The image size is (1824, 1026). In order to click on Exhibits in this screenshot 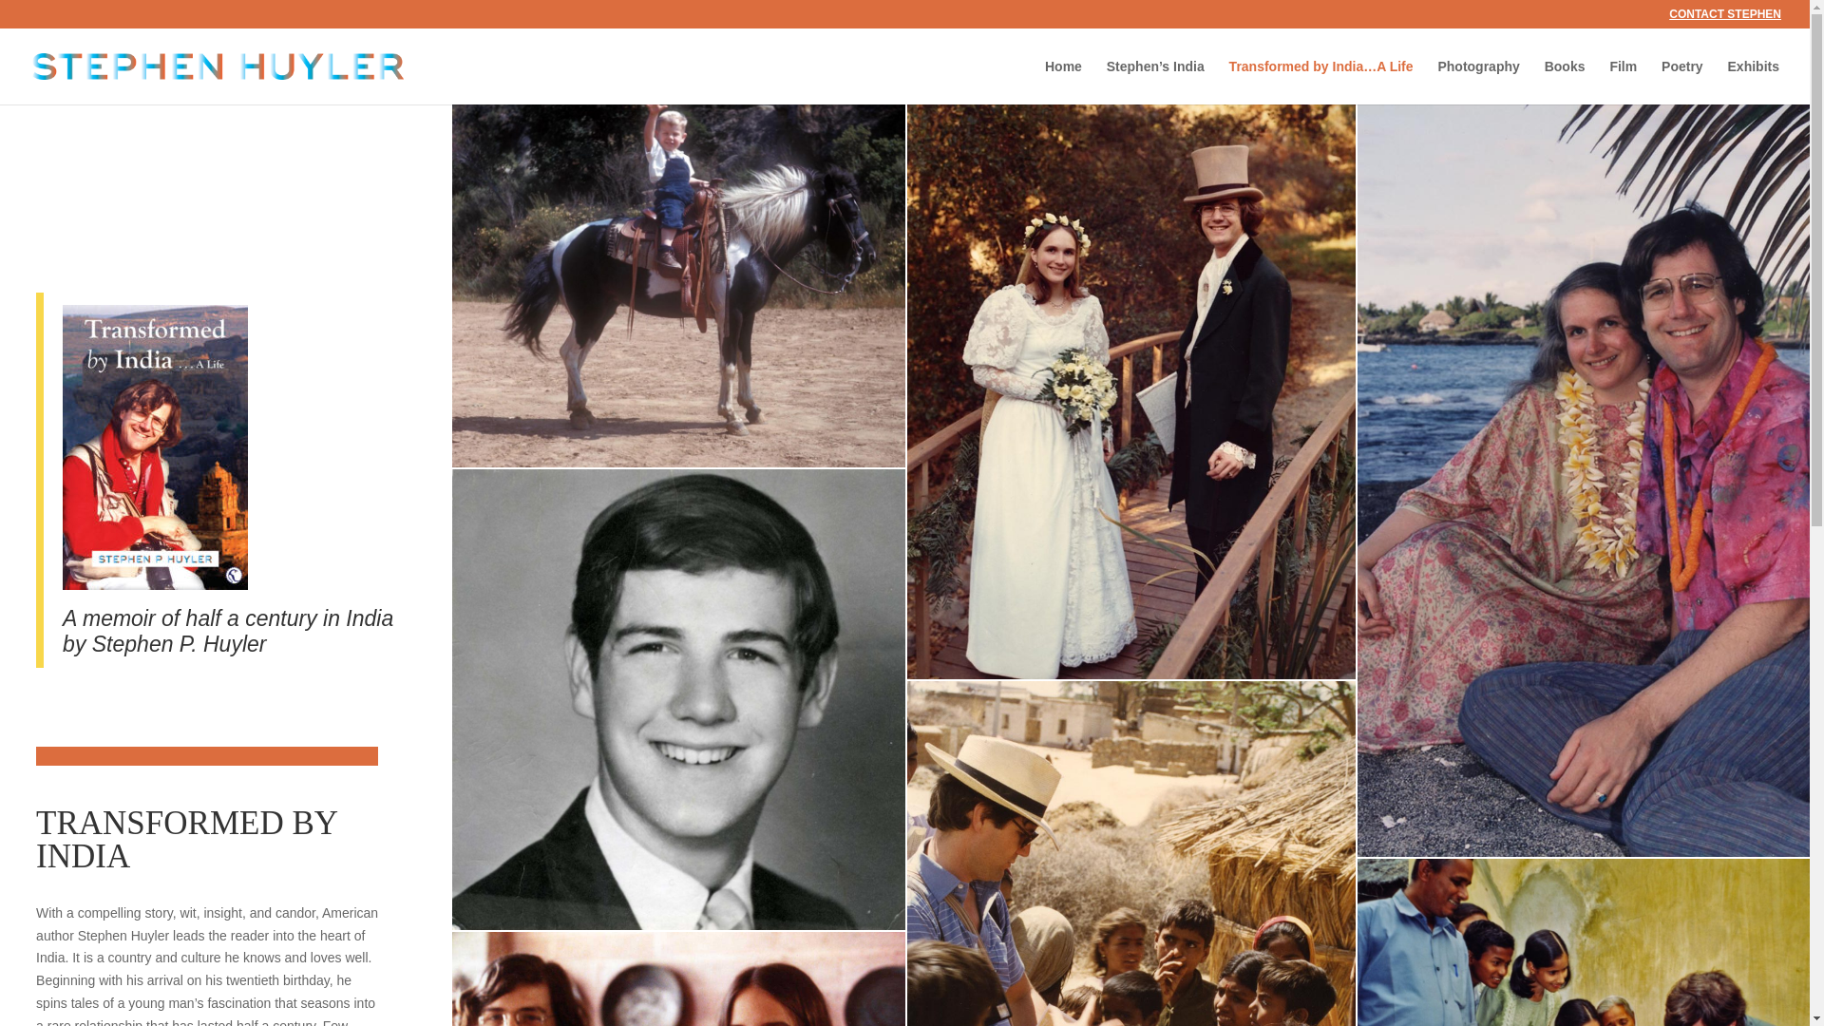, I will do `click(1754, 82)`.